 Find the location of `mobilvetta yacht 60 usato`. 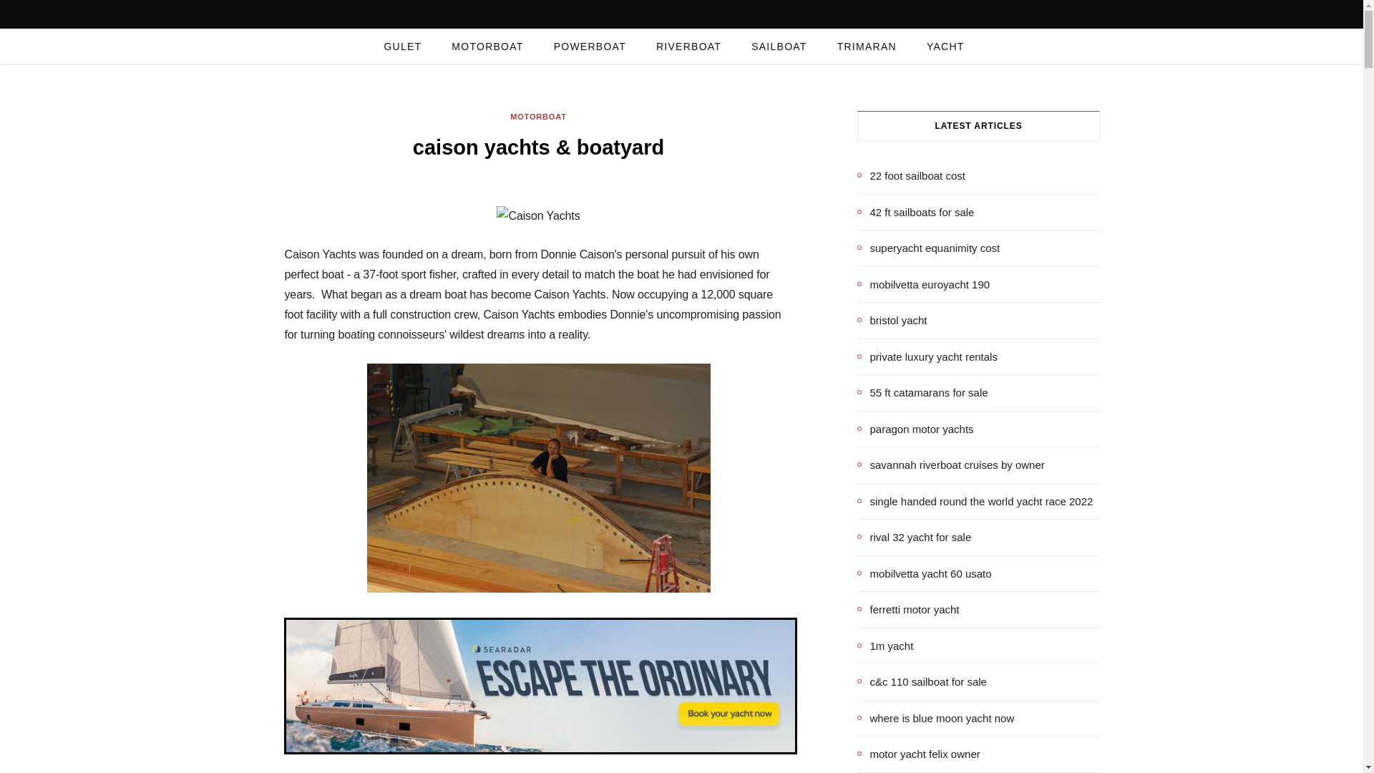

mobilvetta yacht 60 usato is located at coordinates (925, 573).